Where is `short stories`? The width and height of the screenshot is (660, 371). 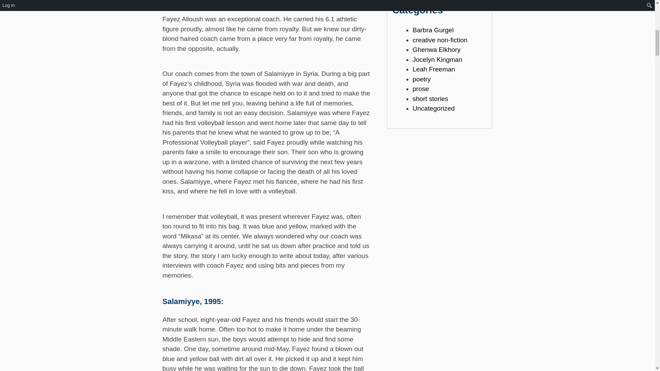 short stories is located at coordinates (430, 99).